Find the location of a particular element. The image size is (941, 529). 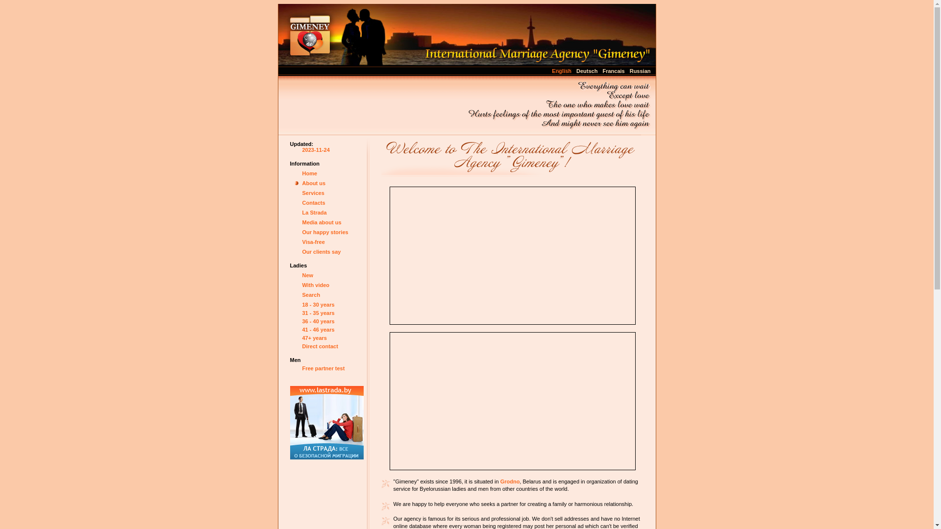

Our happy stories is located at coordinates (325, 232).